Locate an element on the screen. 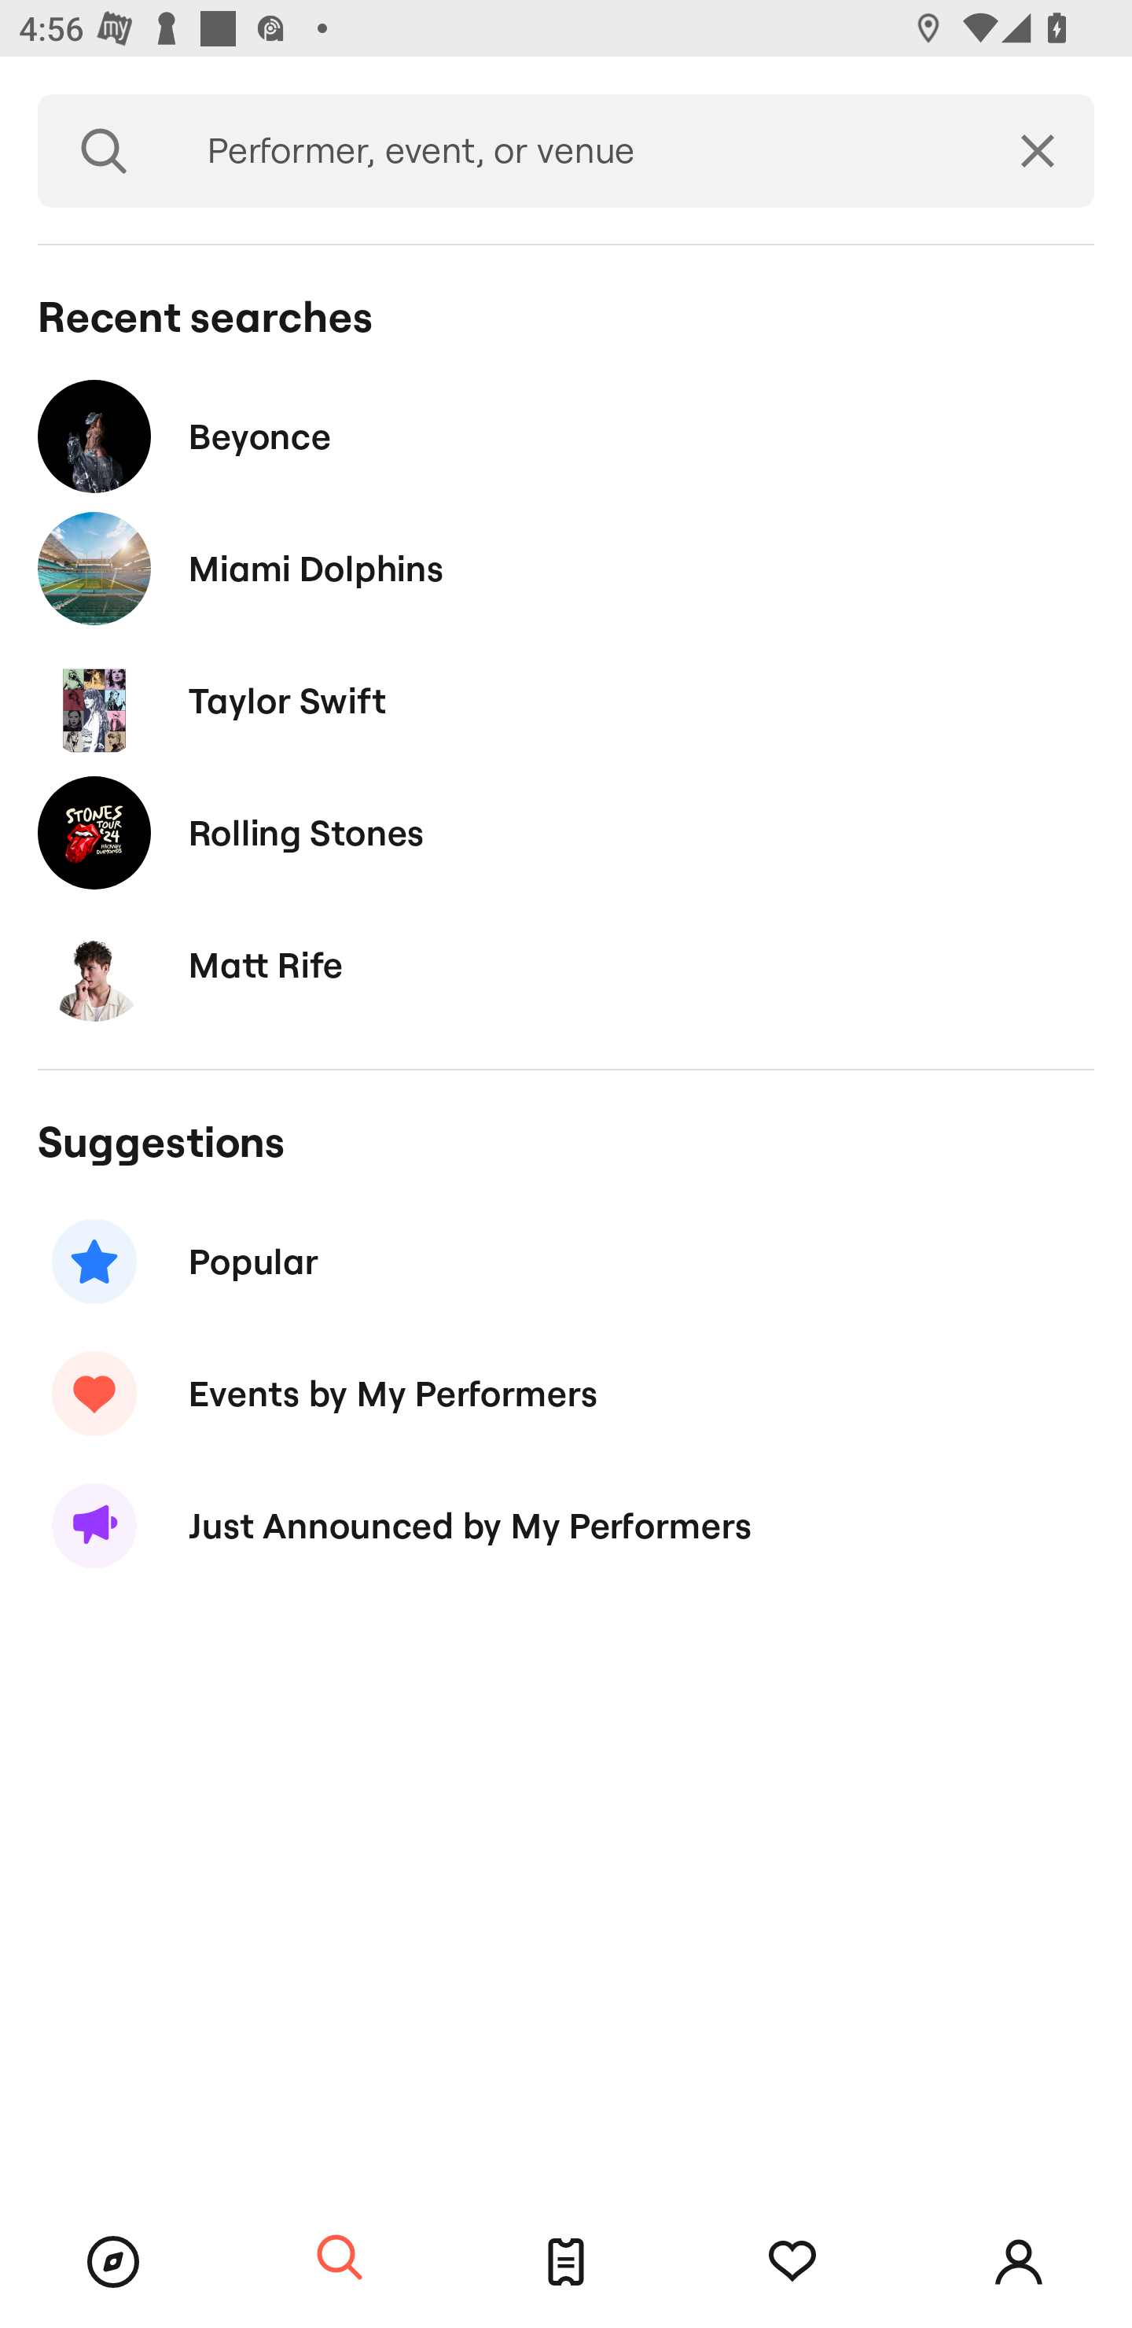  Clear is located at coordinates (1038, 151).